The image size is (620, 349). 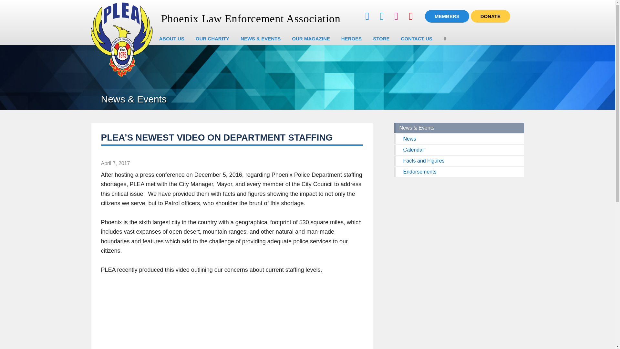 I want to click on STORE, so click(x=381, y=39).